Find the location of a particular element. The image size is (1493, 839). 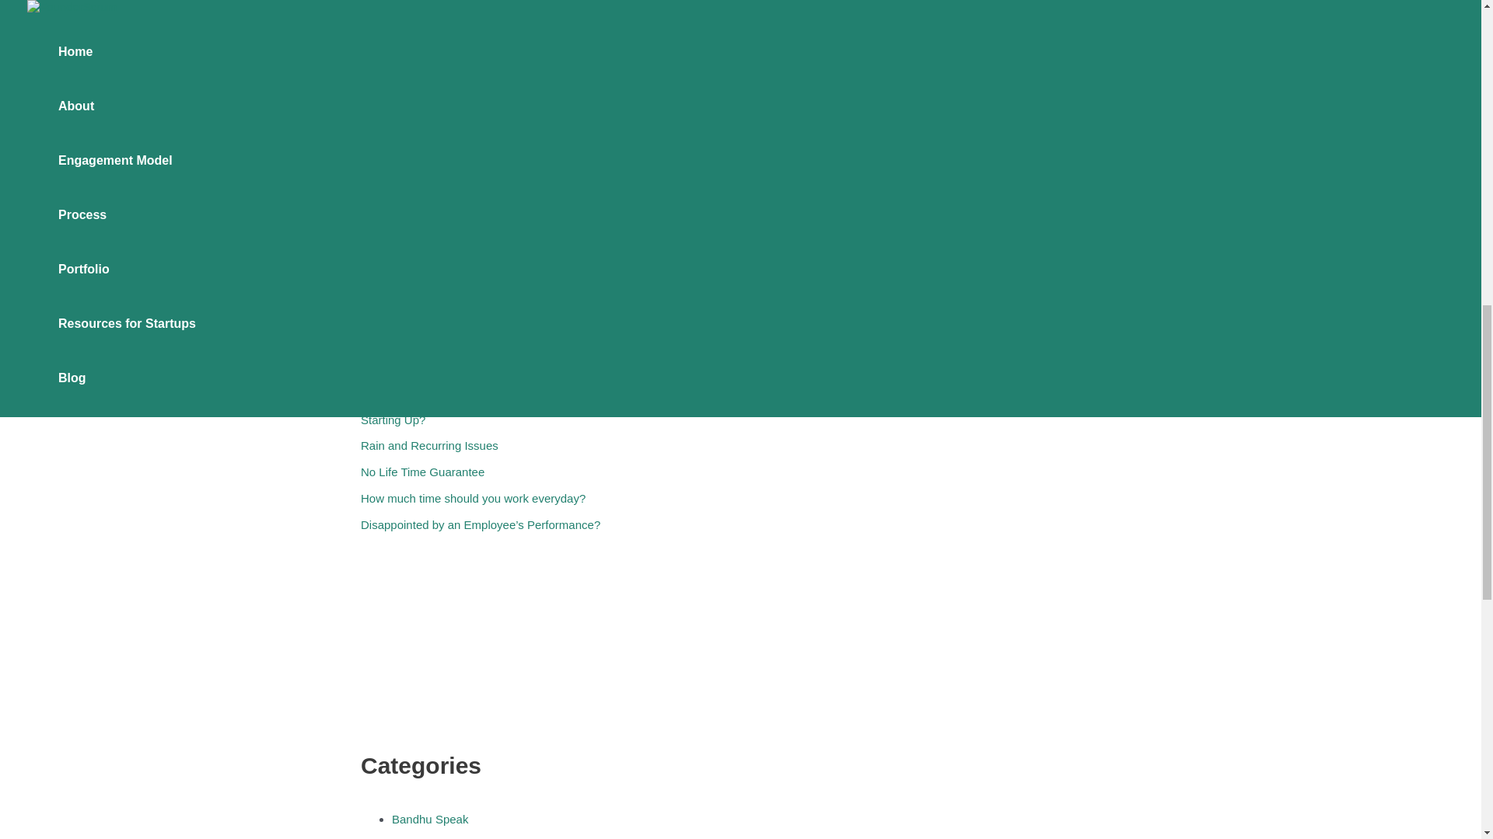

Search is located at coordinates (614, 232).